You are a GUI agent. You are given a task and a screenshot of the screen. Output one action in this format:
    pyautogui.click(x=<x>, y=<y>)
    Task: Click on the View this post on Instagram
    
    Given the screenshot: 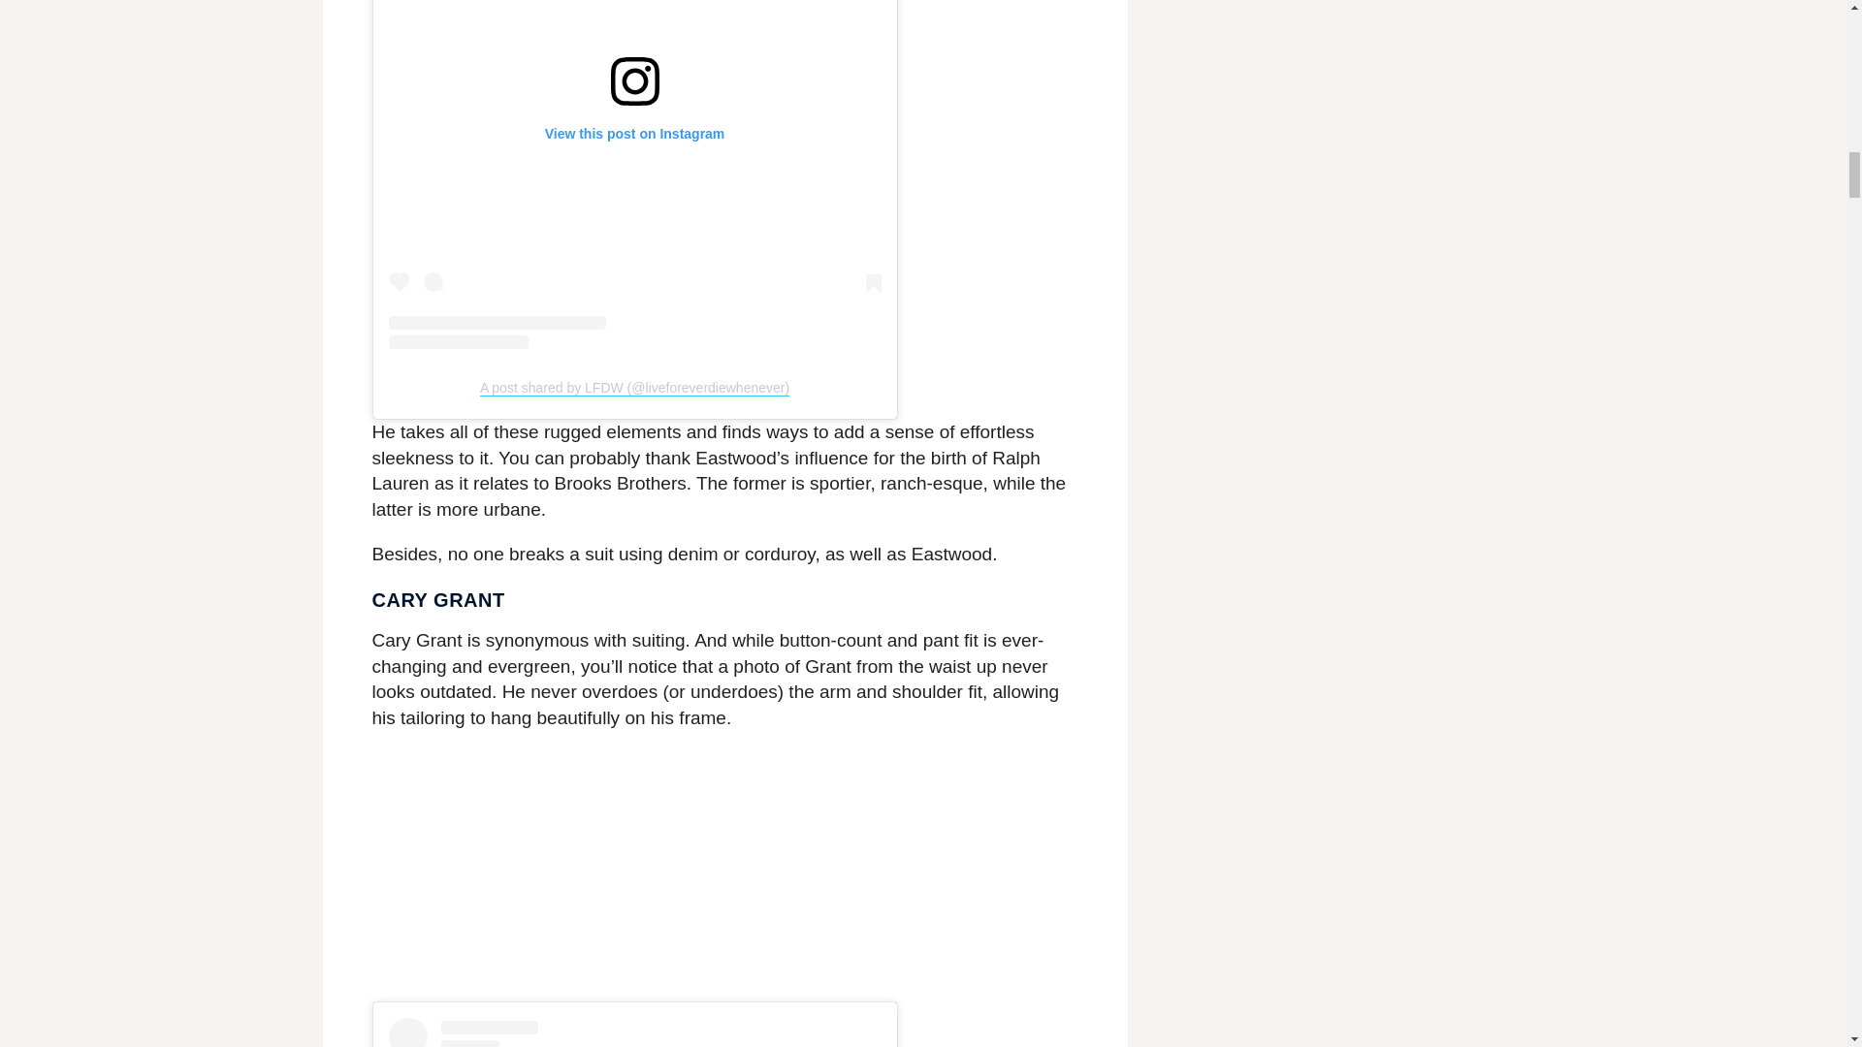 What is the action you would take?
    pyautogui.click(x=634, y=174)
    